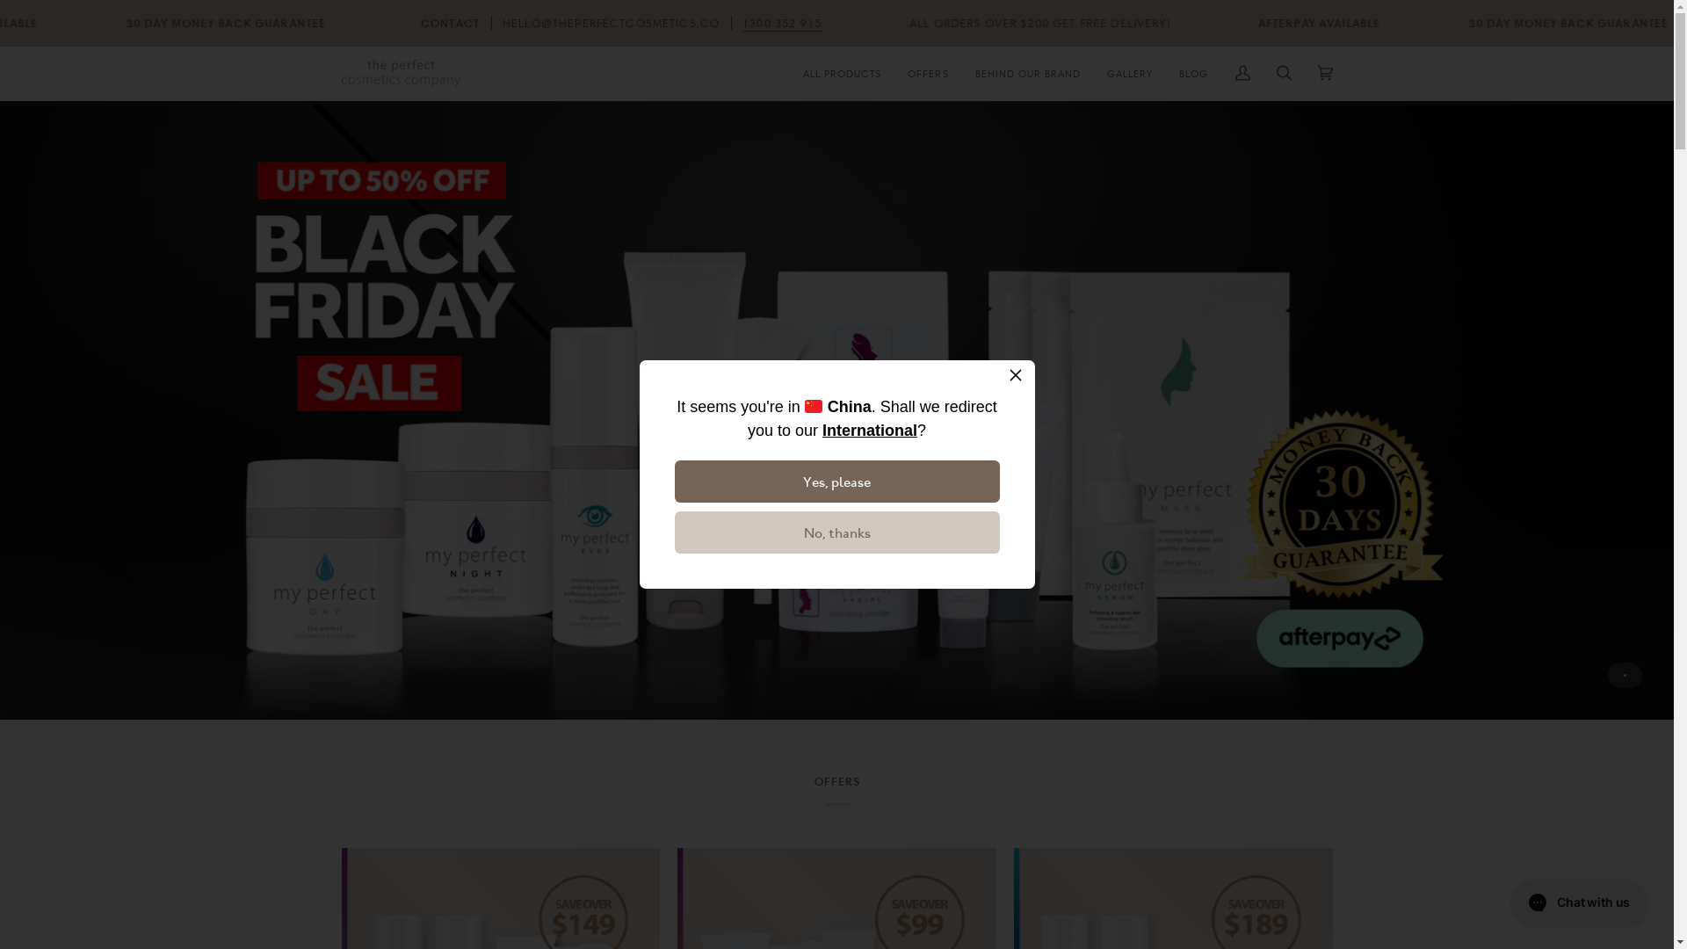 Image resolution: width=1687 pixels, height=949 pixels. What do you see at coordinates (928, 74) in the screenshot?
I see `OFFERS` at bounding box center [928, 74].